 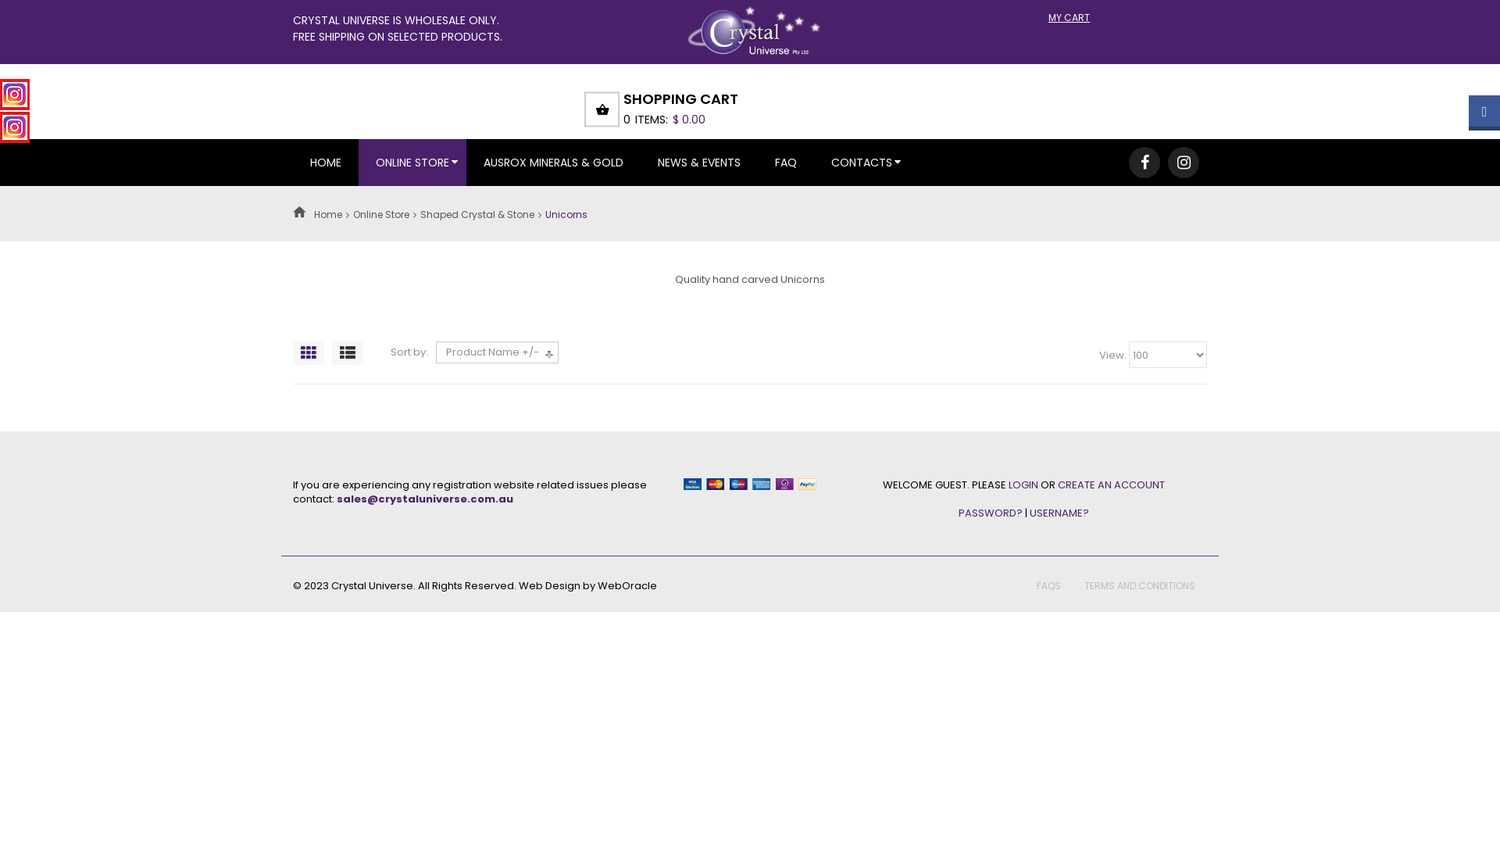 What do you see at coordinates (326, 163) in the screenshot?
I see `HOME` at bounding box center [326, 163].